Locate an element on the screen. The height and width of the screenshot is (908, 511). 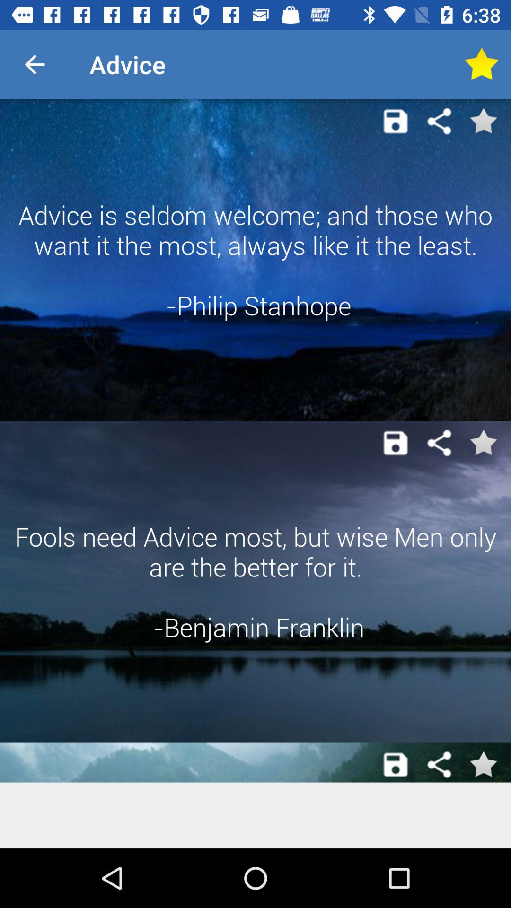
save this quote is located at coordinates (483, 765).